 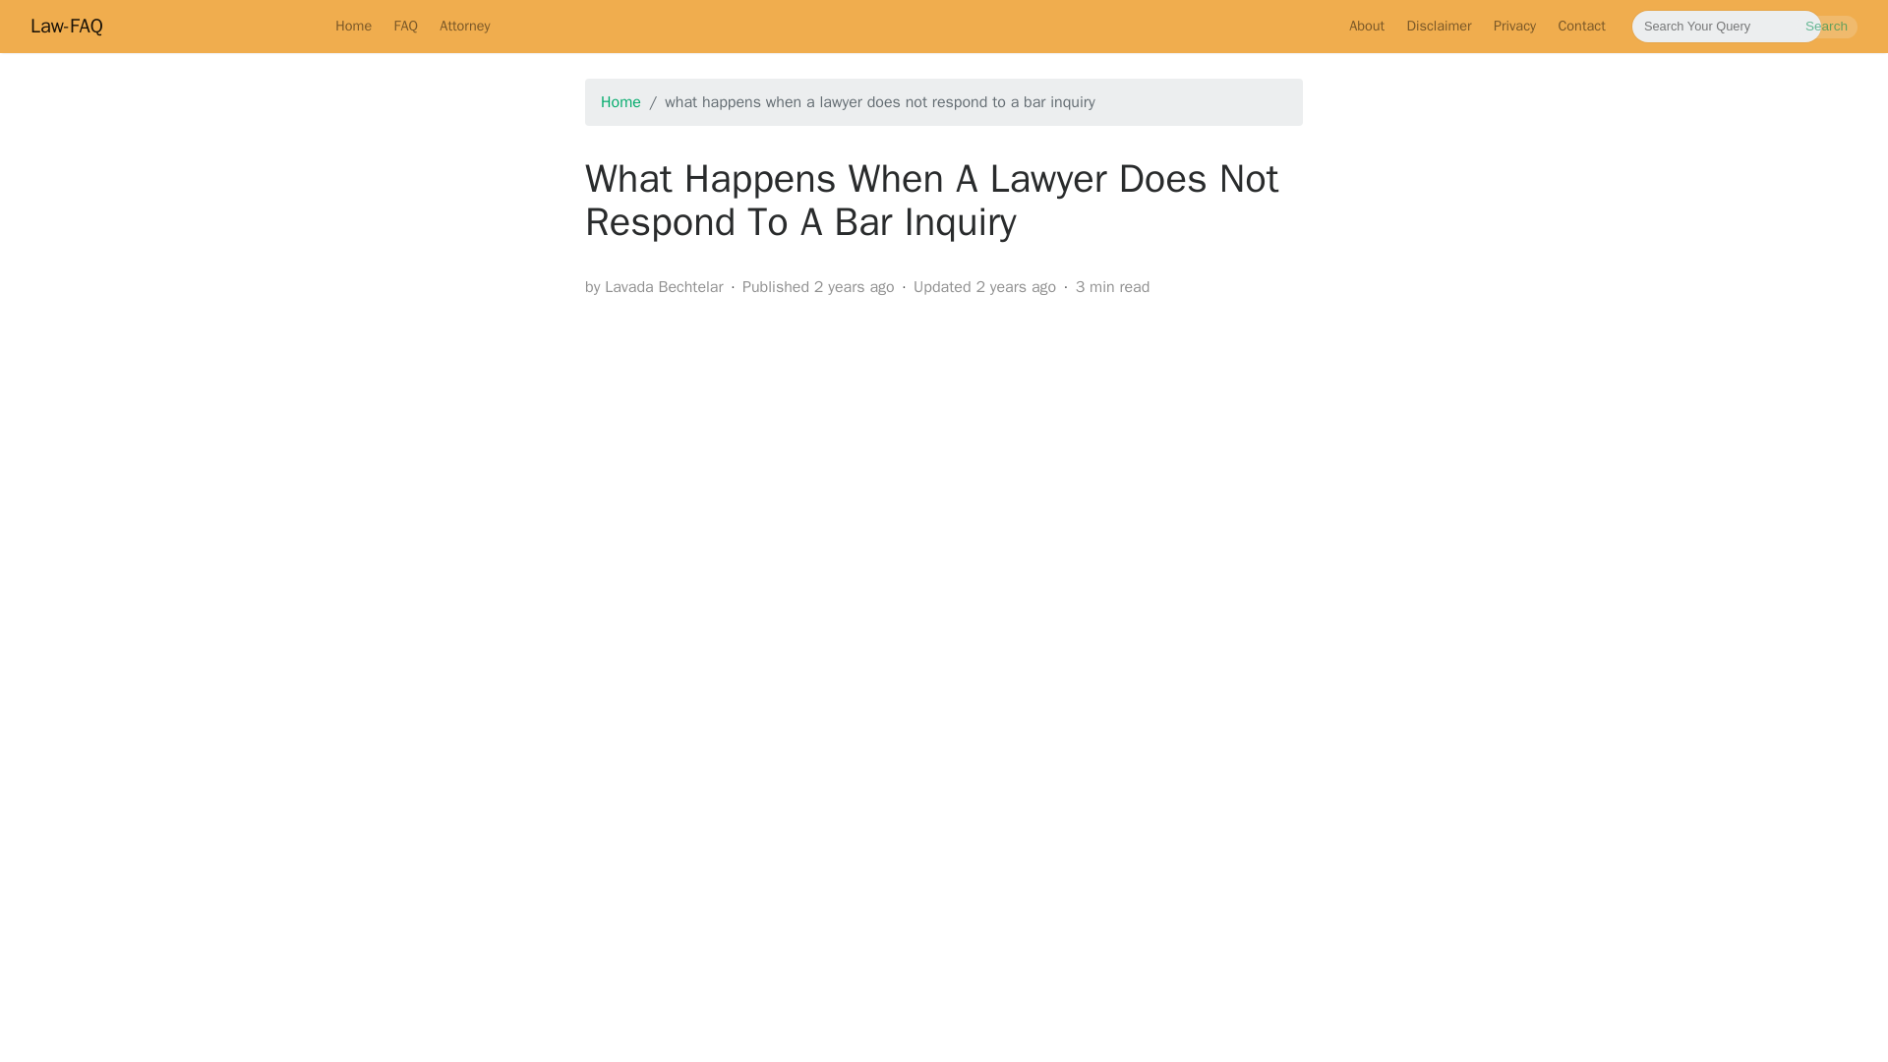 I want to click on Privacy, so click(x=1514, y=26).